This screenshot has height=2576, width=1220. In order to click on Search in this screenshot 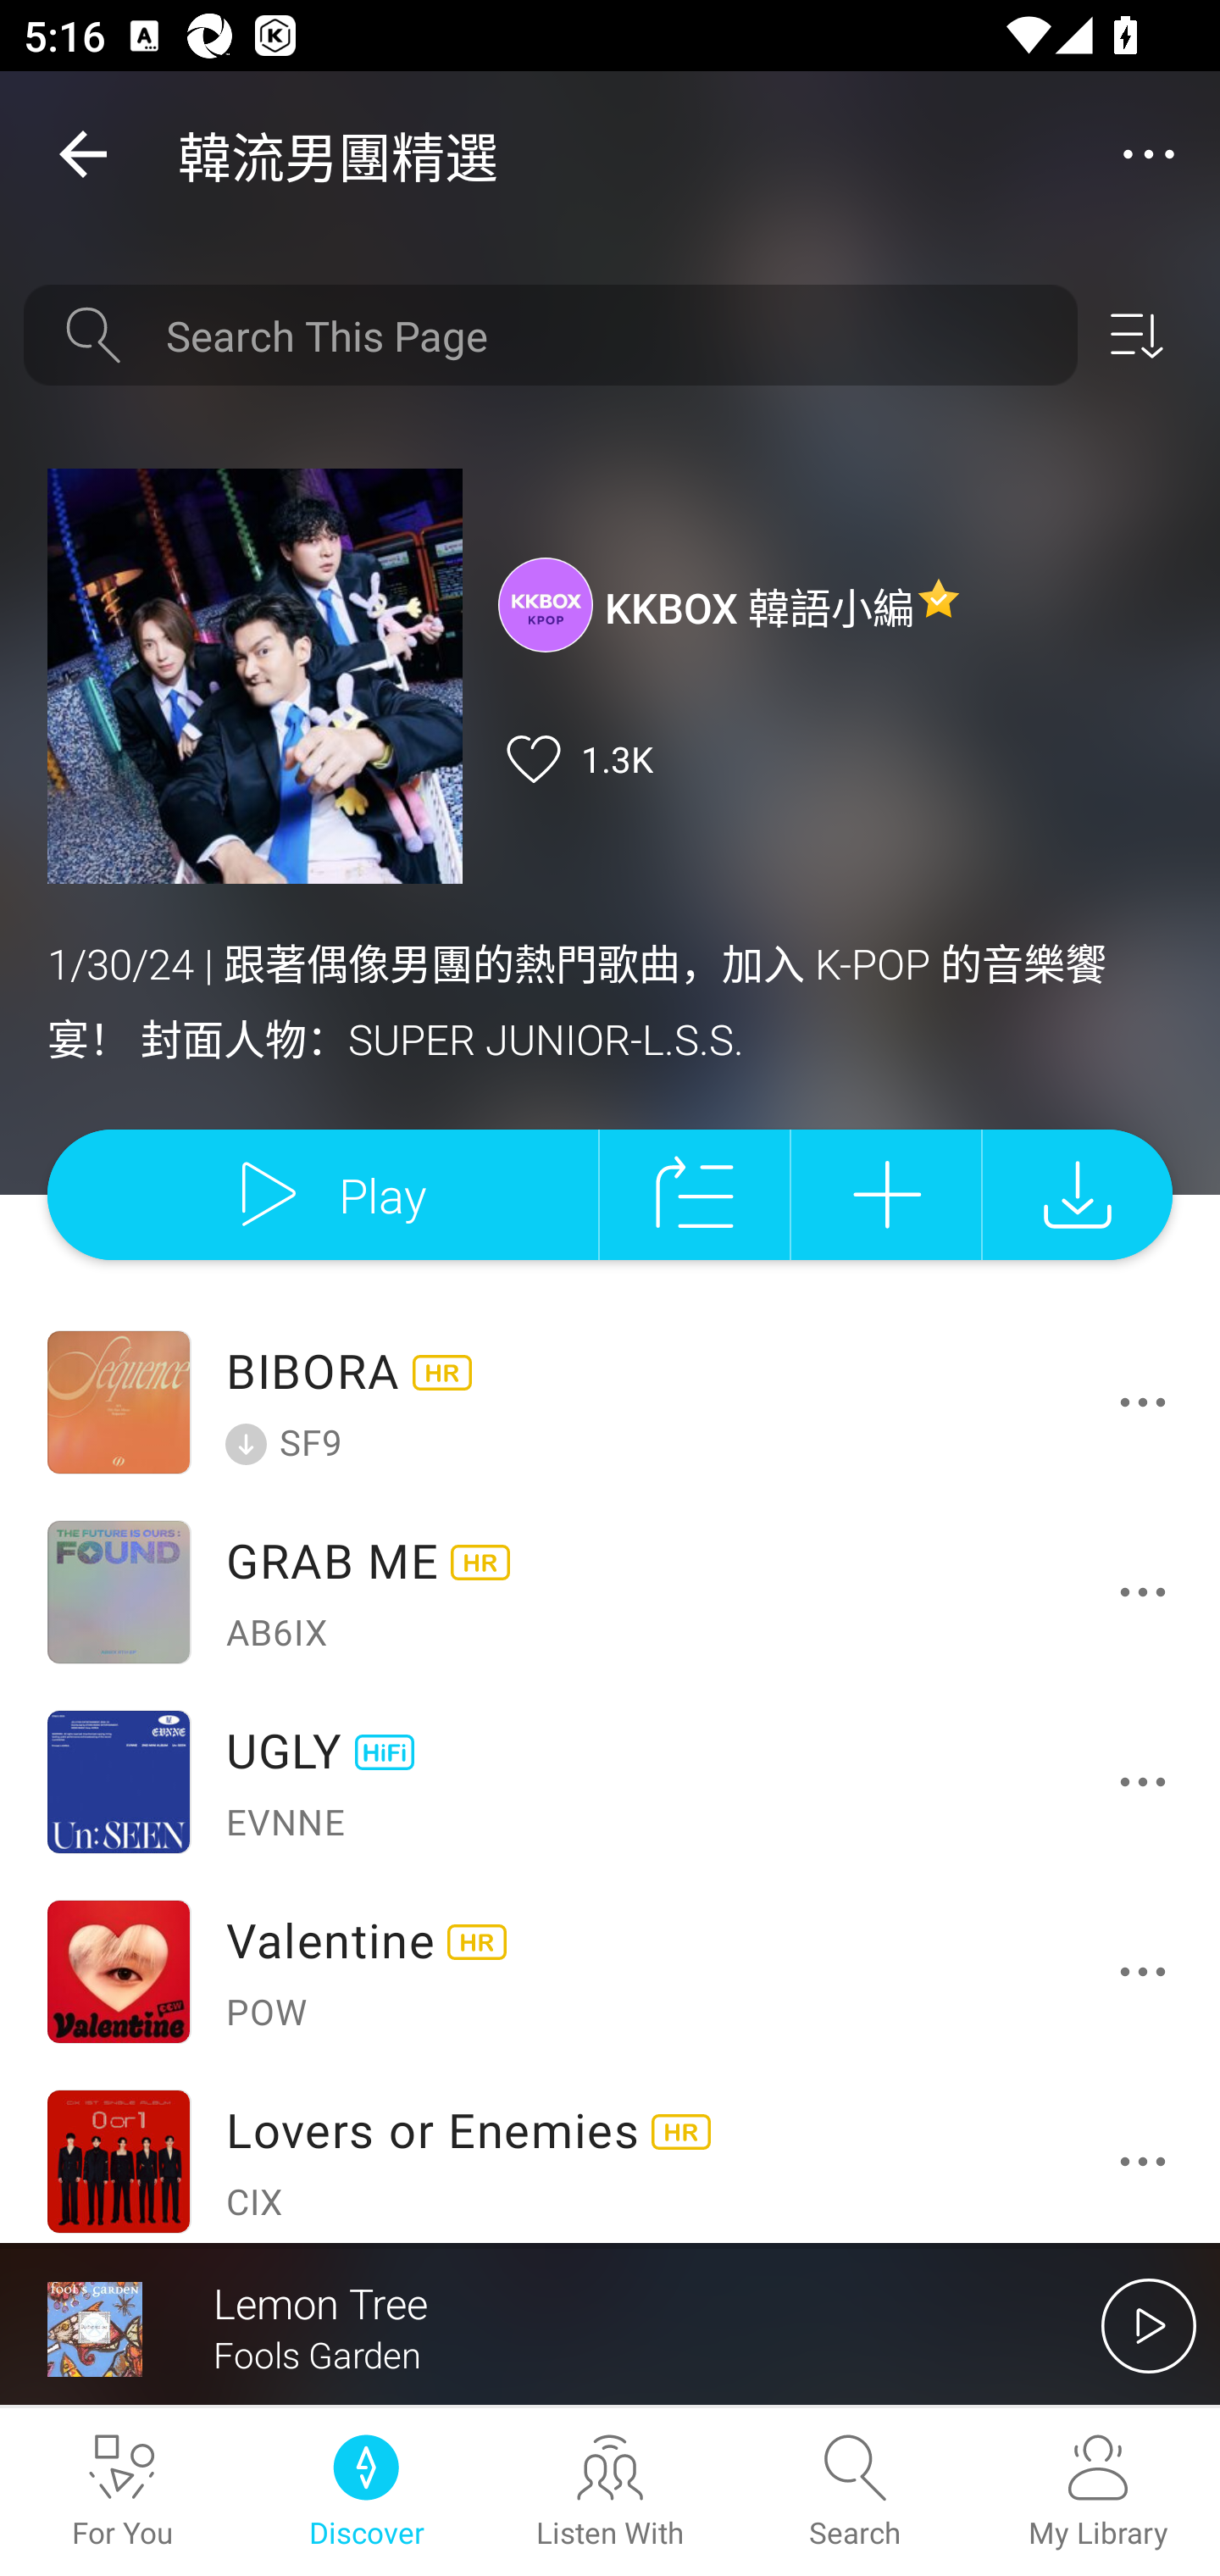, I will do `click(854, 2492)`.